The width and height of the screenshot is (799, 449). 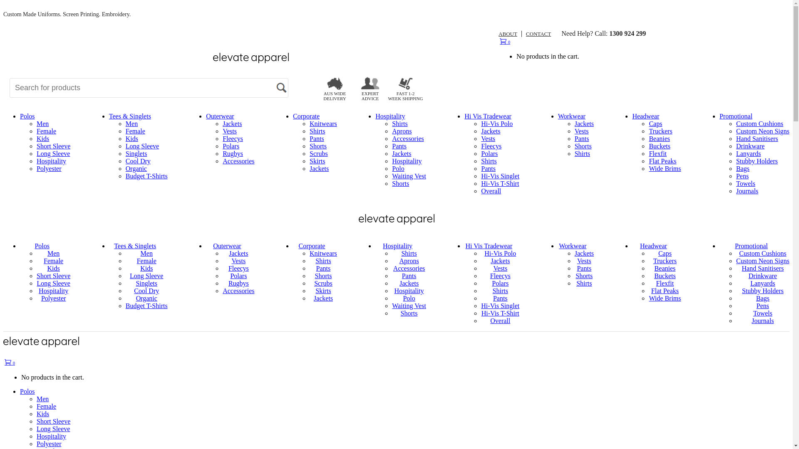 What do you see at coordinates (763, 276) in the screenshot?
I see `Drinkware` at bounding box center [763, 276].